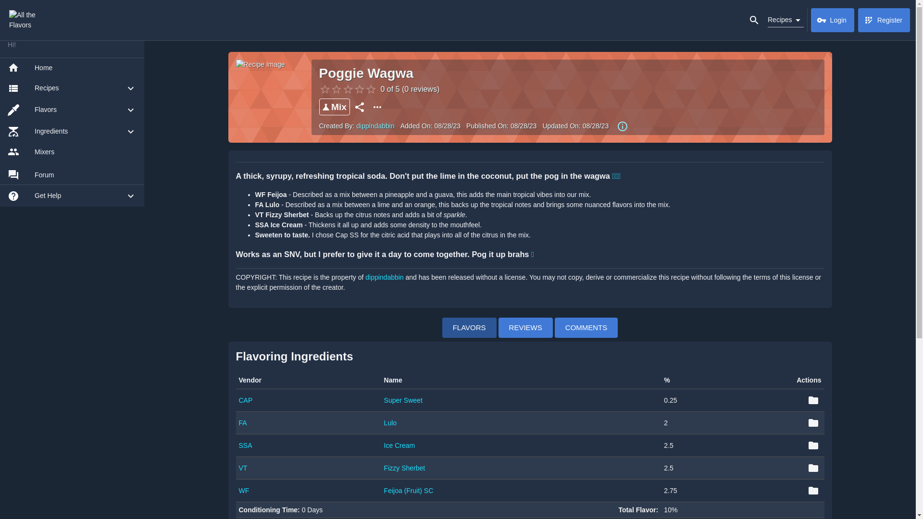 Image resolution: width=923 pixels, height=519 pixels. I want to click on Super Sweet, so click(403, 400).